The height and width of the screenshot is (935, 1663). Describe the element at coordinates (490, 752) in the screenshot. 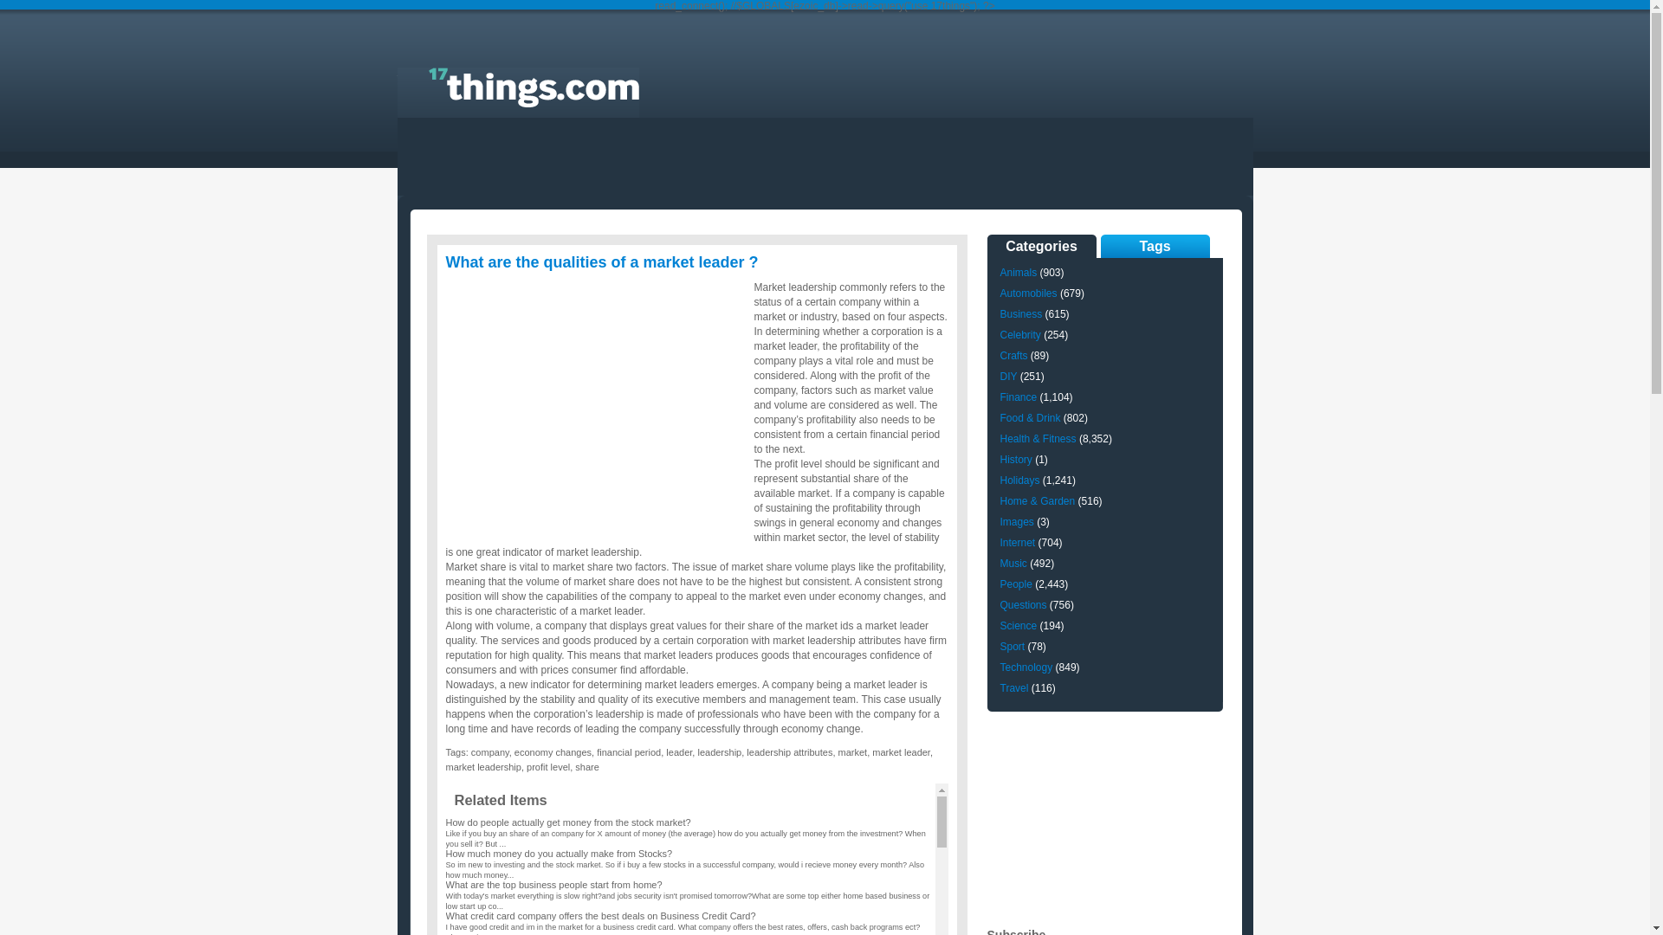

I see `company` at that location.